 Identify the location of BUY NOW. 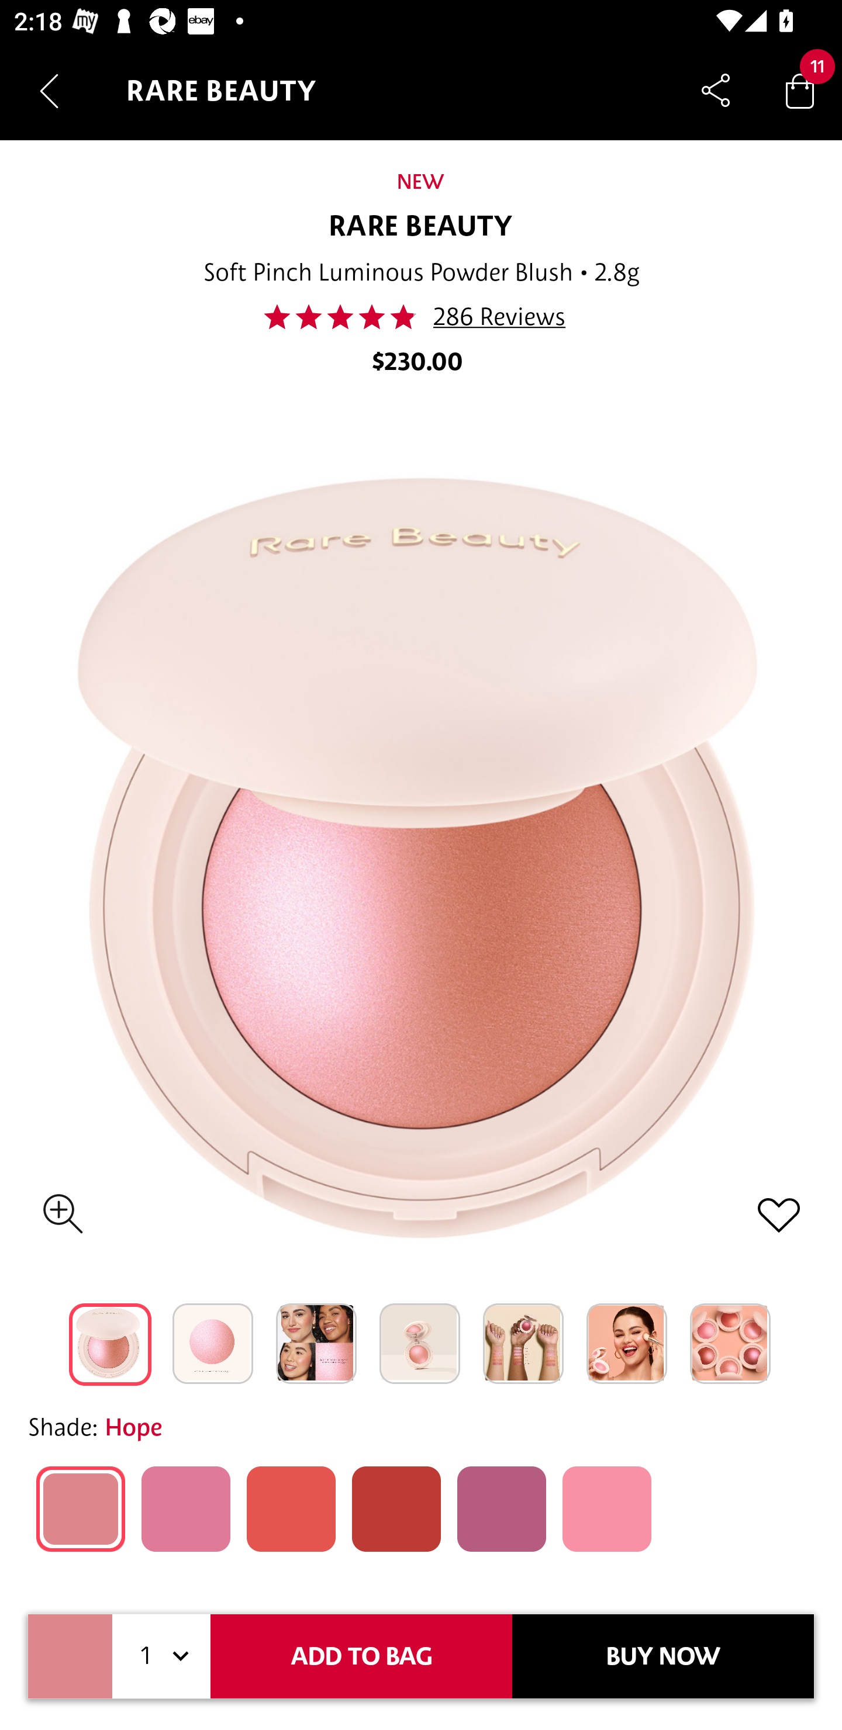
(663, 1656).